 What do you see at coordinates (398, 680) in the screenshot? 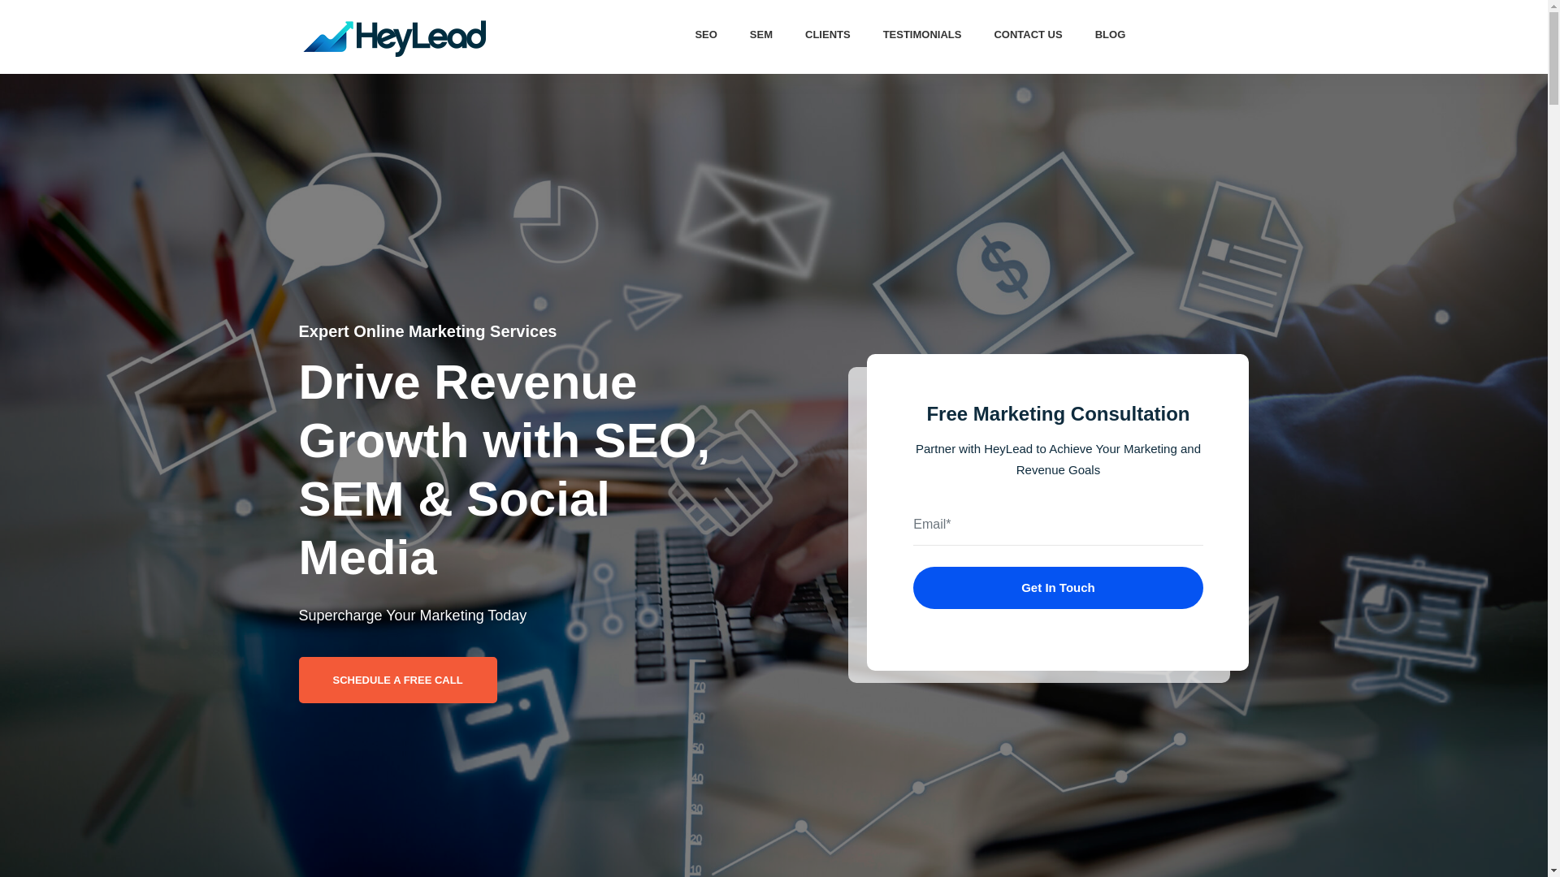
I see `SCHEDULE A FREE CALL` at bounding box center [398, 680].